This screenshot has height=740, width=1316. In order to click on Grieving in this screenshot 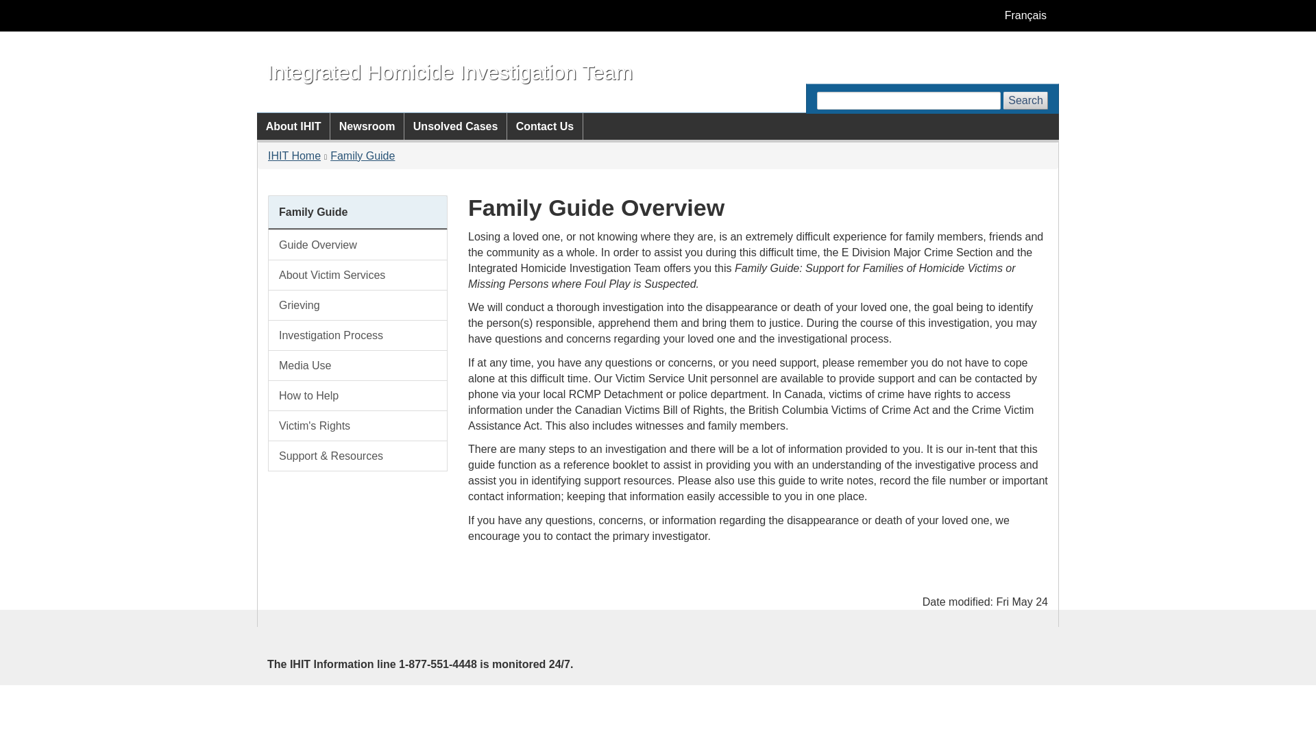, I will do `click(358, 305)`.